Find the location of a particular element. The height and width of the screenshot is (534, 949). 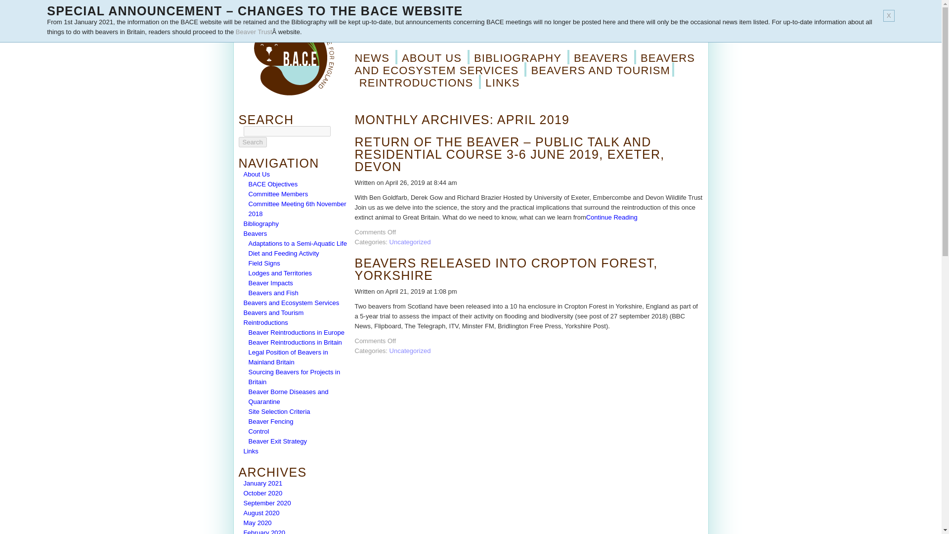

About Us is located at coordinates (256, 174).